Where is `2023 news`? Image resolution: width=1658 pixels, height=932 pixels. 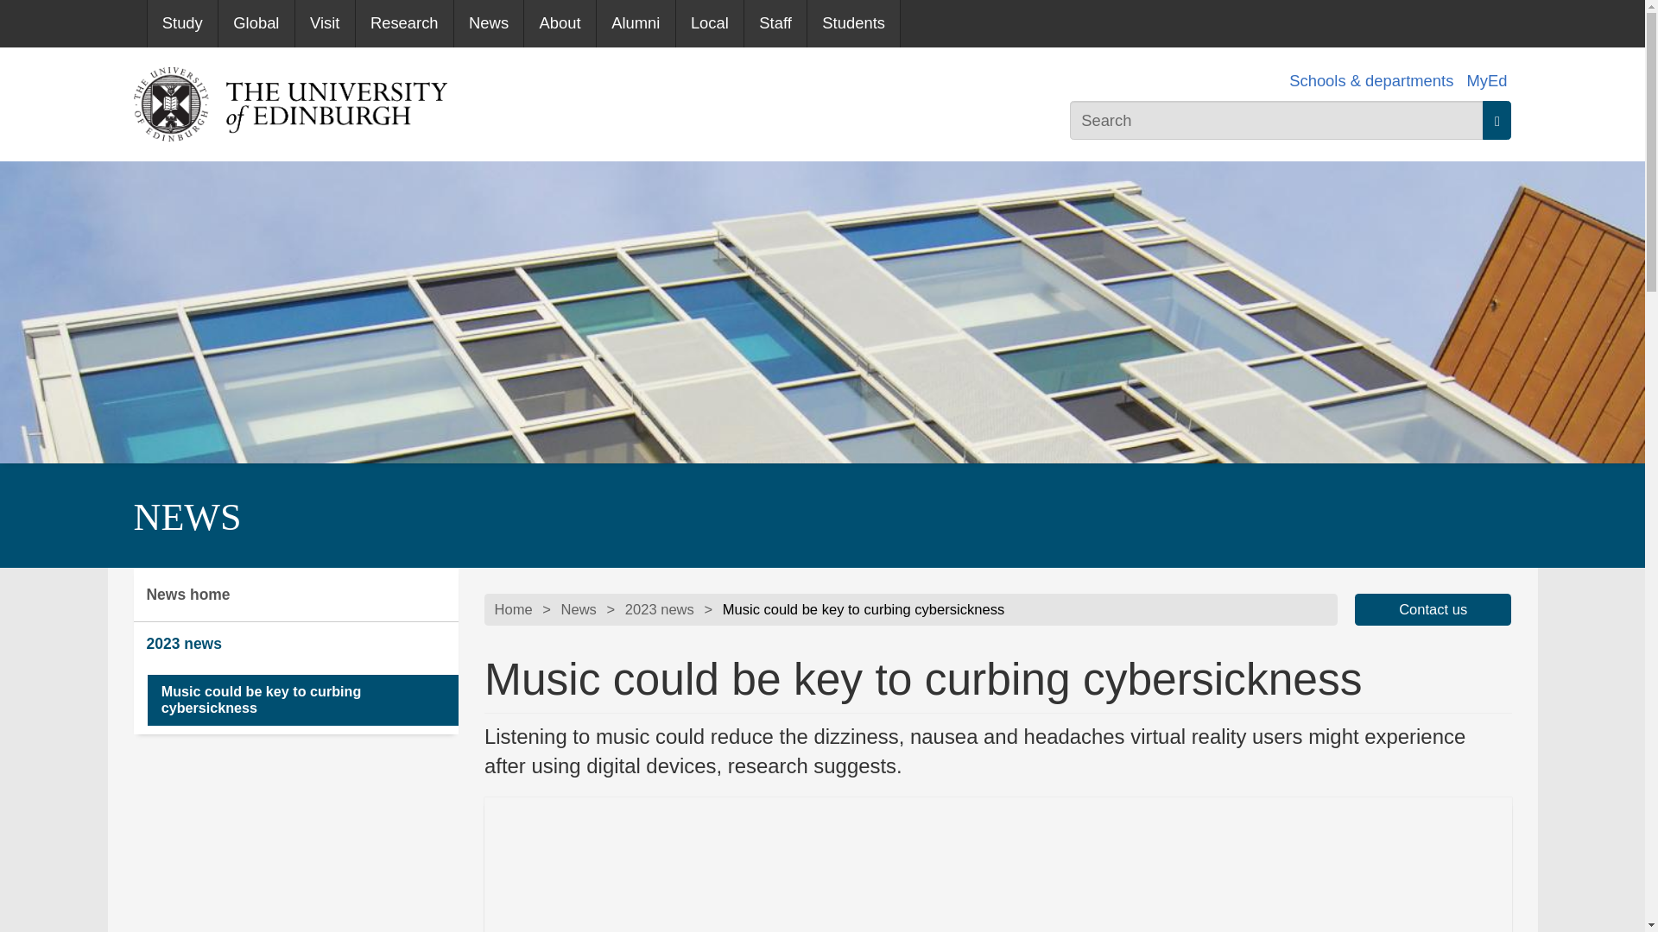 2023 news is located at coordinates (660, 610).